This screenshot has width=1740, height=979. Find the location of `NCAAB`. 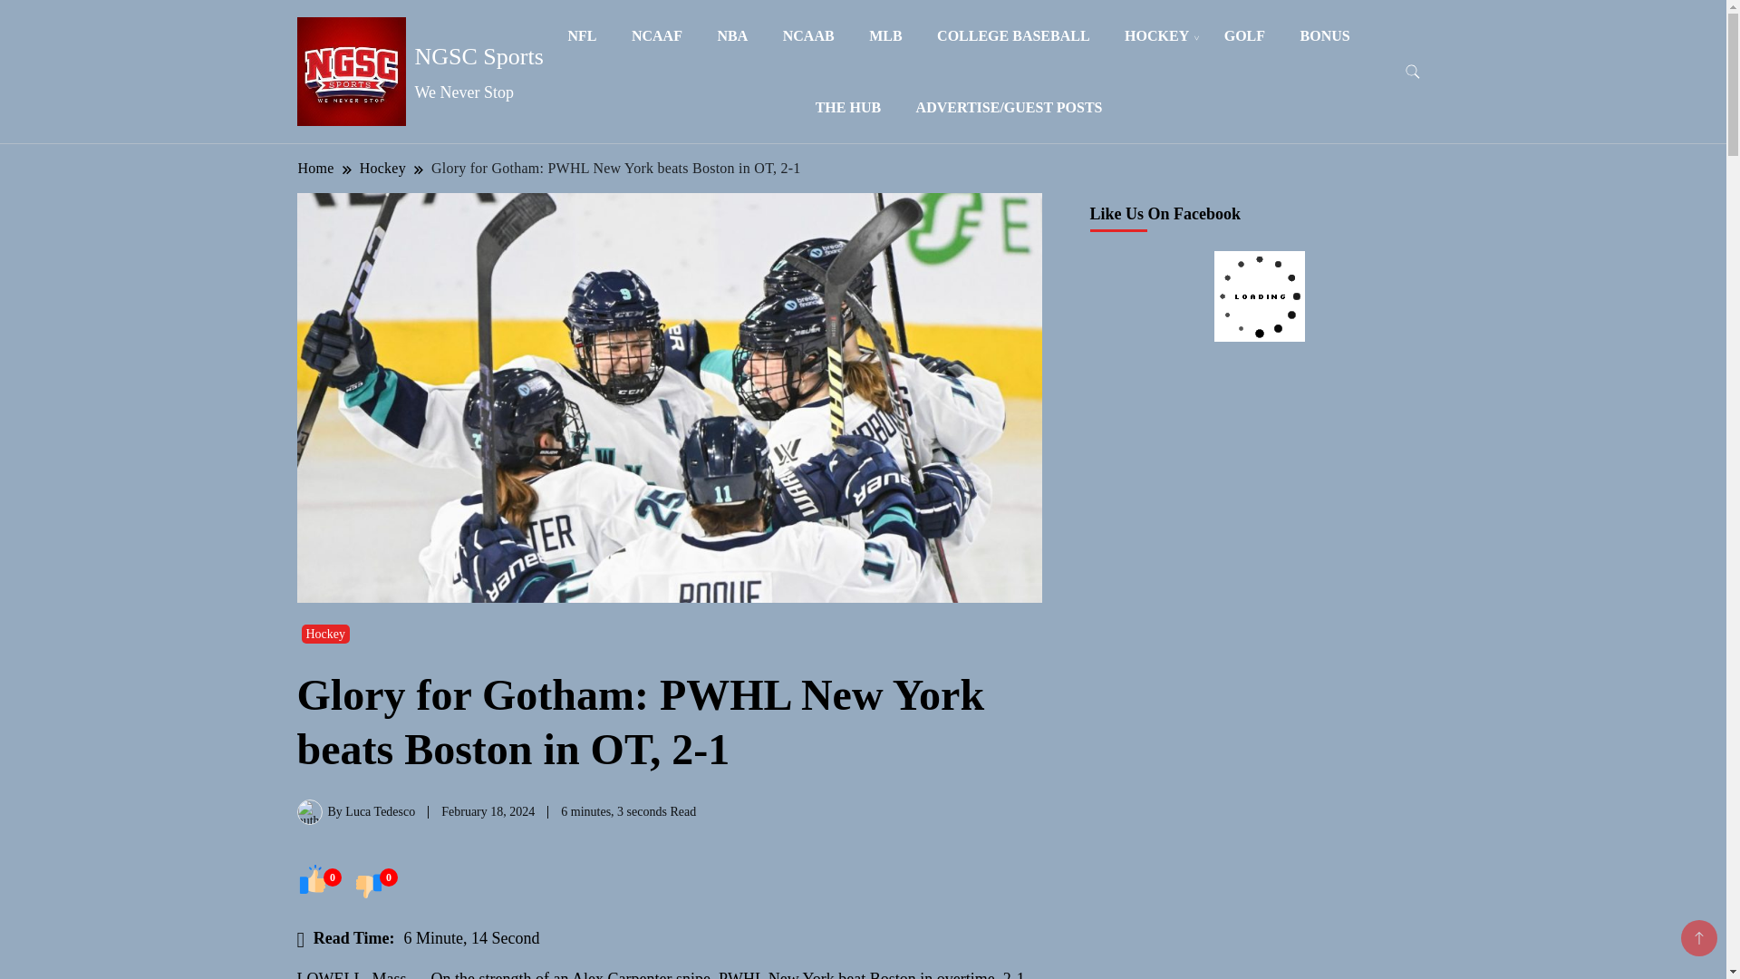

NCAAB is located at coordinates (808, 35).